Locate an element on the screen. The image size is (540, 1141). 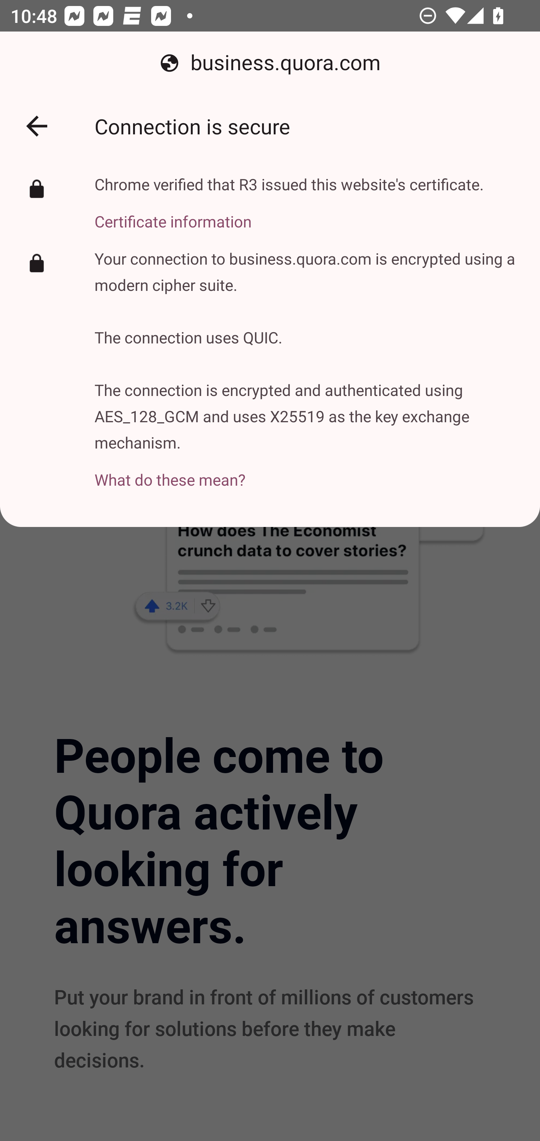
business.quora.com is located at coordinates (270, 63).